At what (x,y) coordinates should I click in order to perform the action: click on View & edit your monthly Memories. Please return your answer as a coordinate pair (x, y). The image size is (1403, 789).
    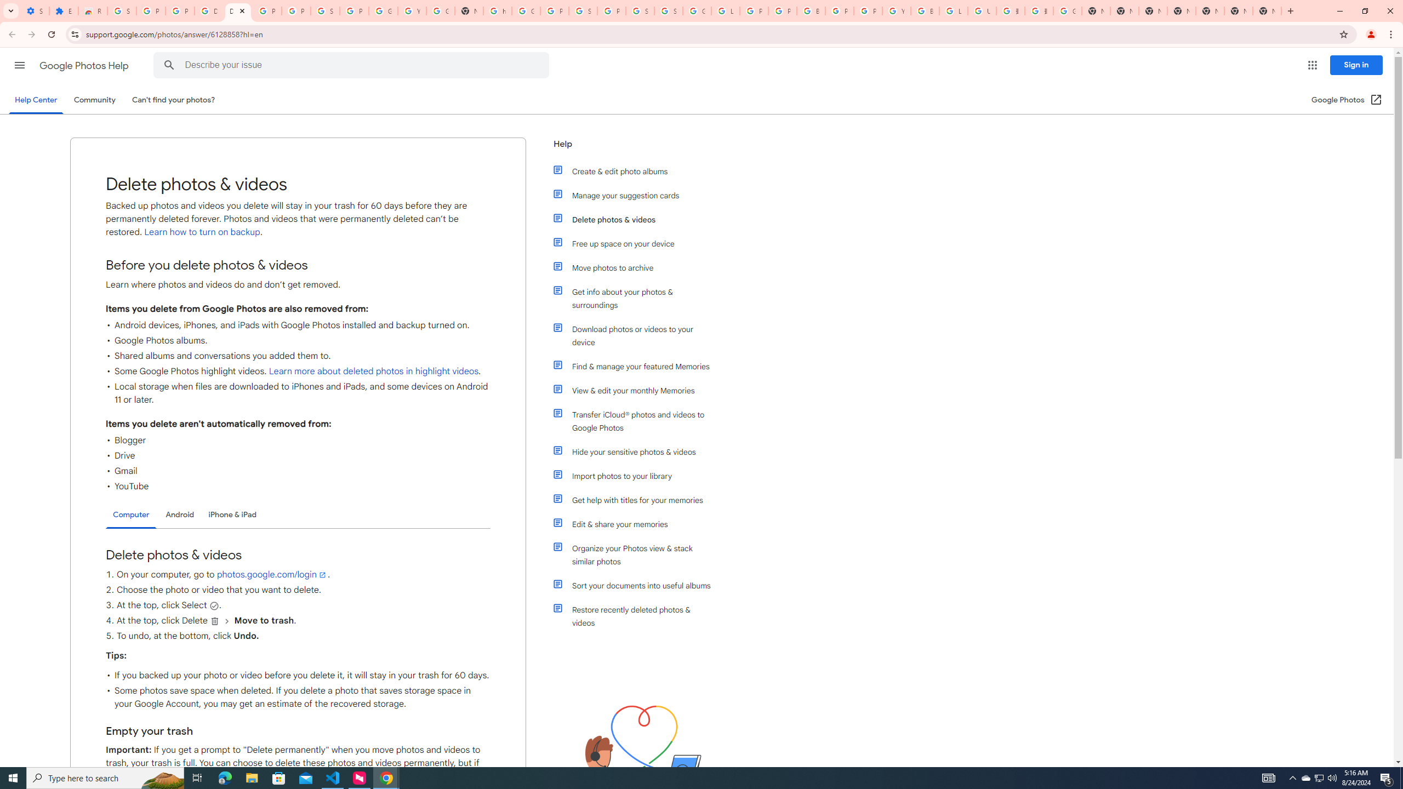
    Looking at the image, I should click on (637, 390).